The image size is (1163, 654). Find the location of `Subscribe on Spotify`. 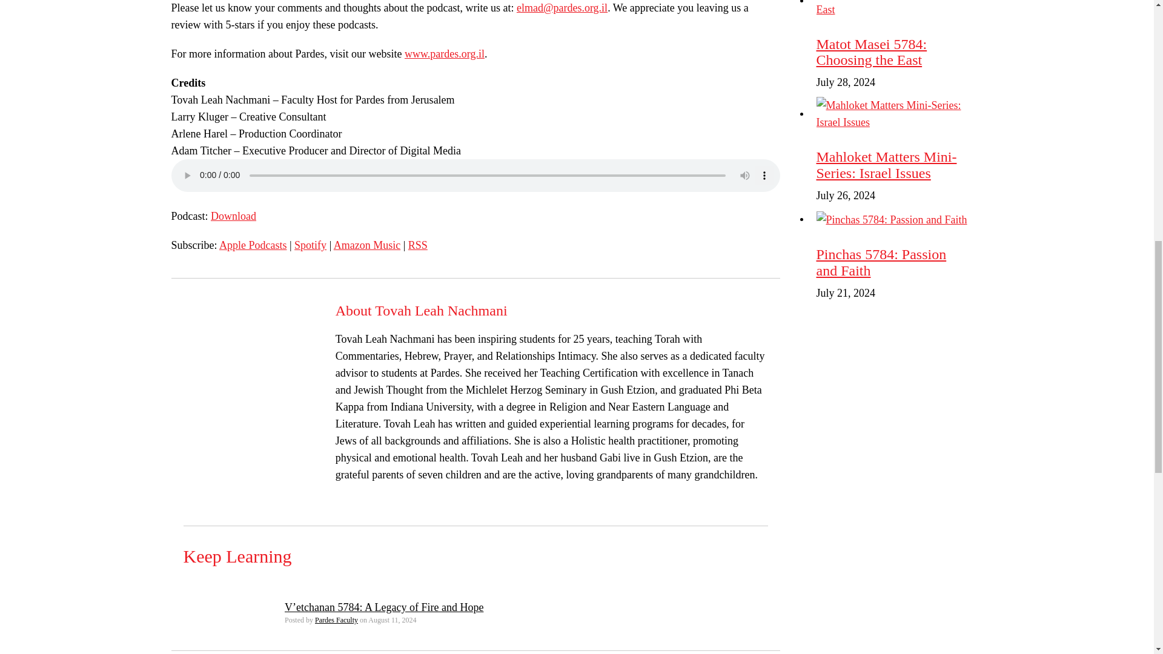

Subscribe on Spotify is located at coordinates (310, 245).